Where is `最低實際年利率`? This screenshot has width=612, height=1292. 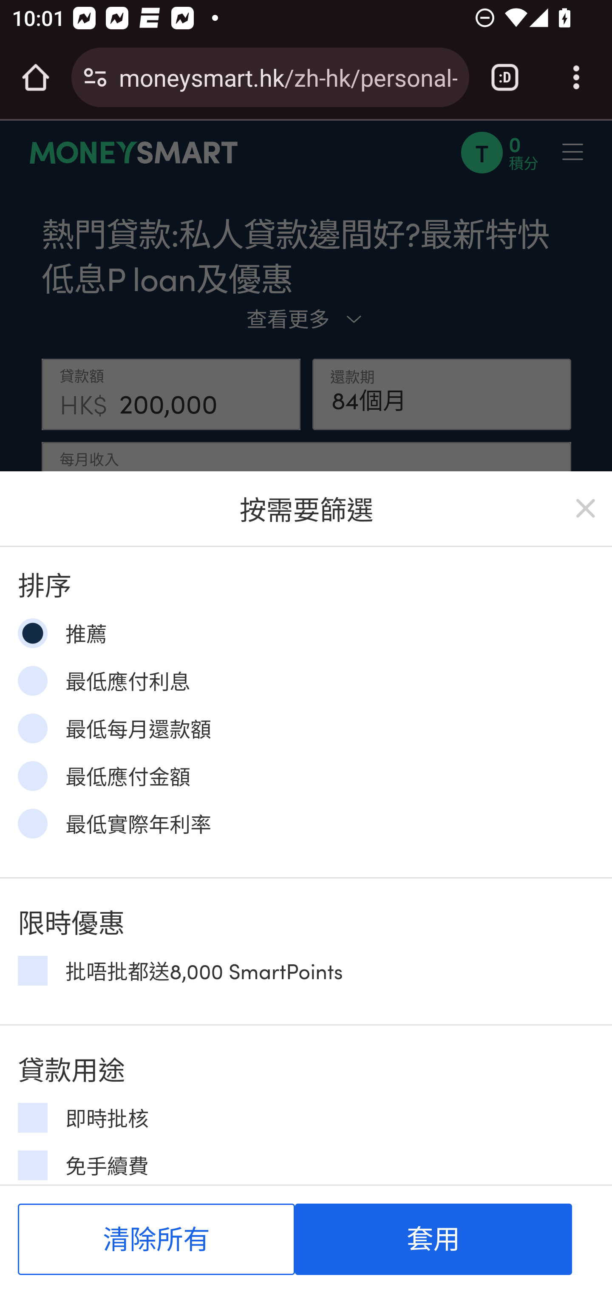
最低實際年利率 is located at coordinates (32, 823).